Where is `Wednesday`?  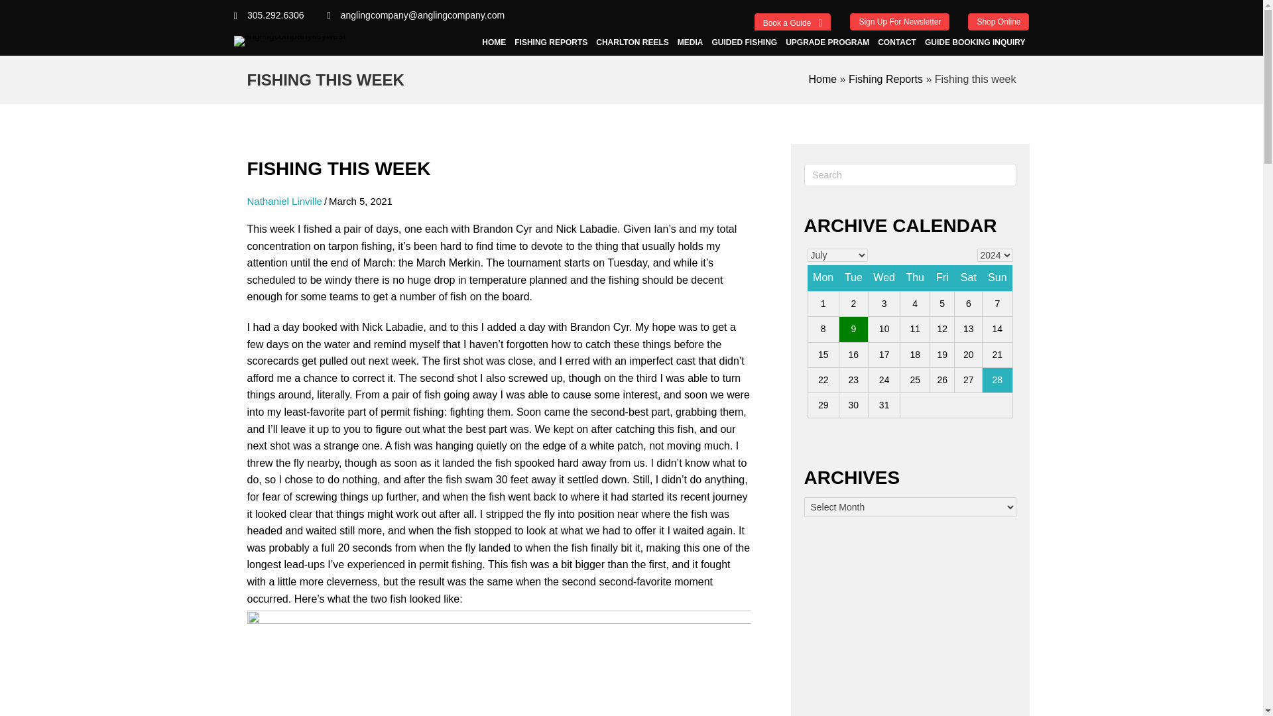
Wednesday is located at coordinates (884, 277).